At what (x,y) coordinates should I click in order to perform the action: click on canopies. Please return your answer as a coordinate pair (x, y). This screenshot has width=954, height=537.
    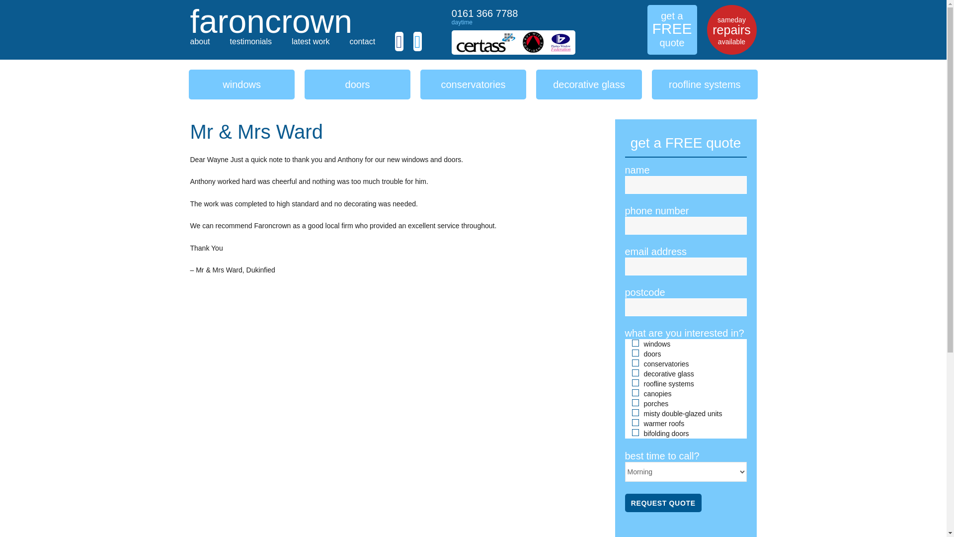
    Looking at the image, I should click on (635, 393).